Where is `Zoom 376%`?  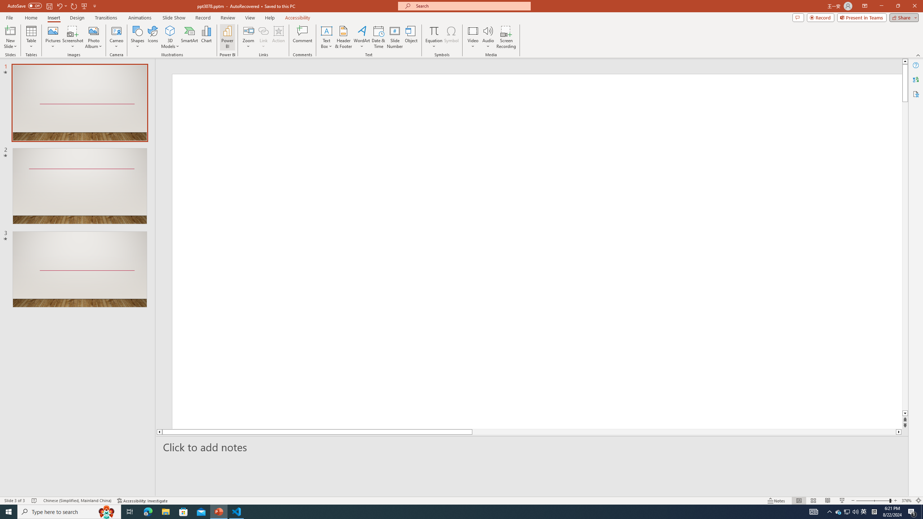 Zoom 376% is located at coordinates (906, 501).